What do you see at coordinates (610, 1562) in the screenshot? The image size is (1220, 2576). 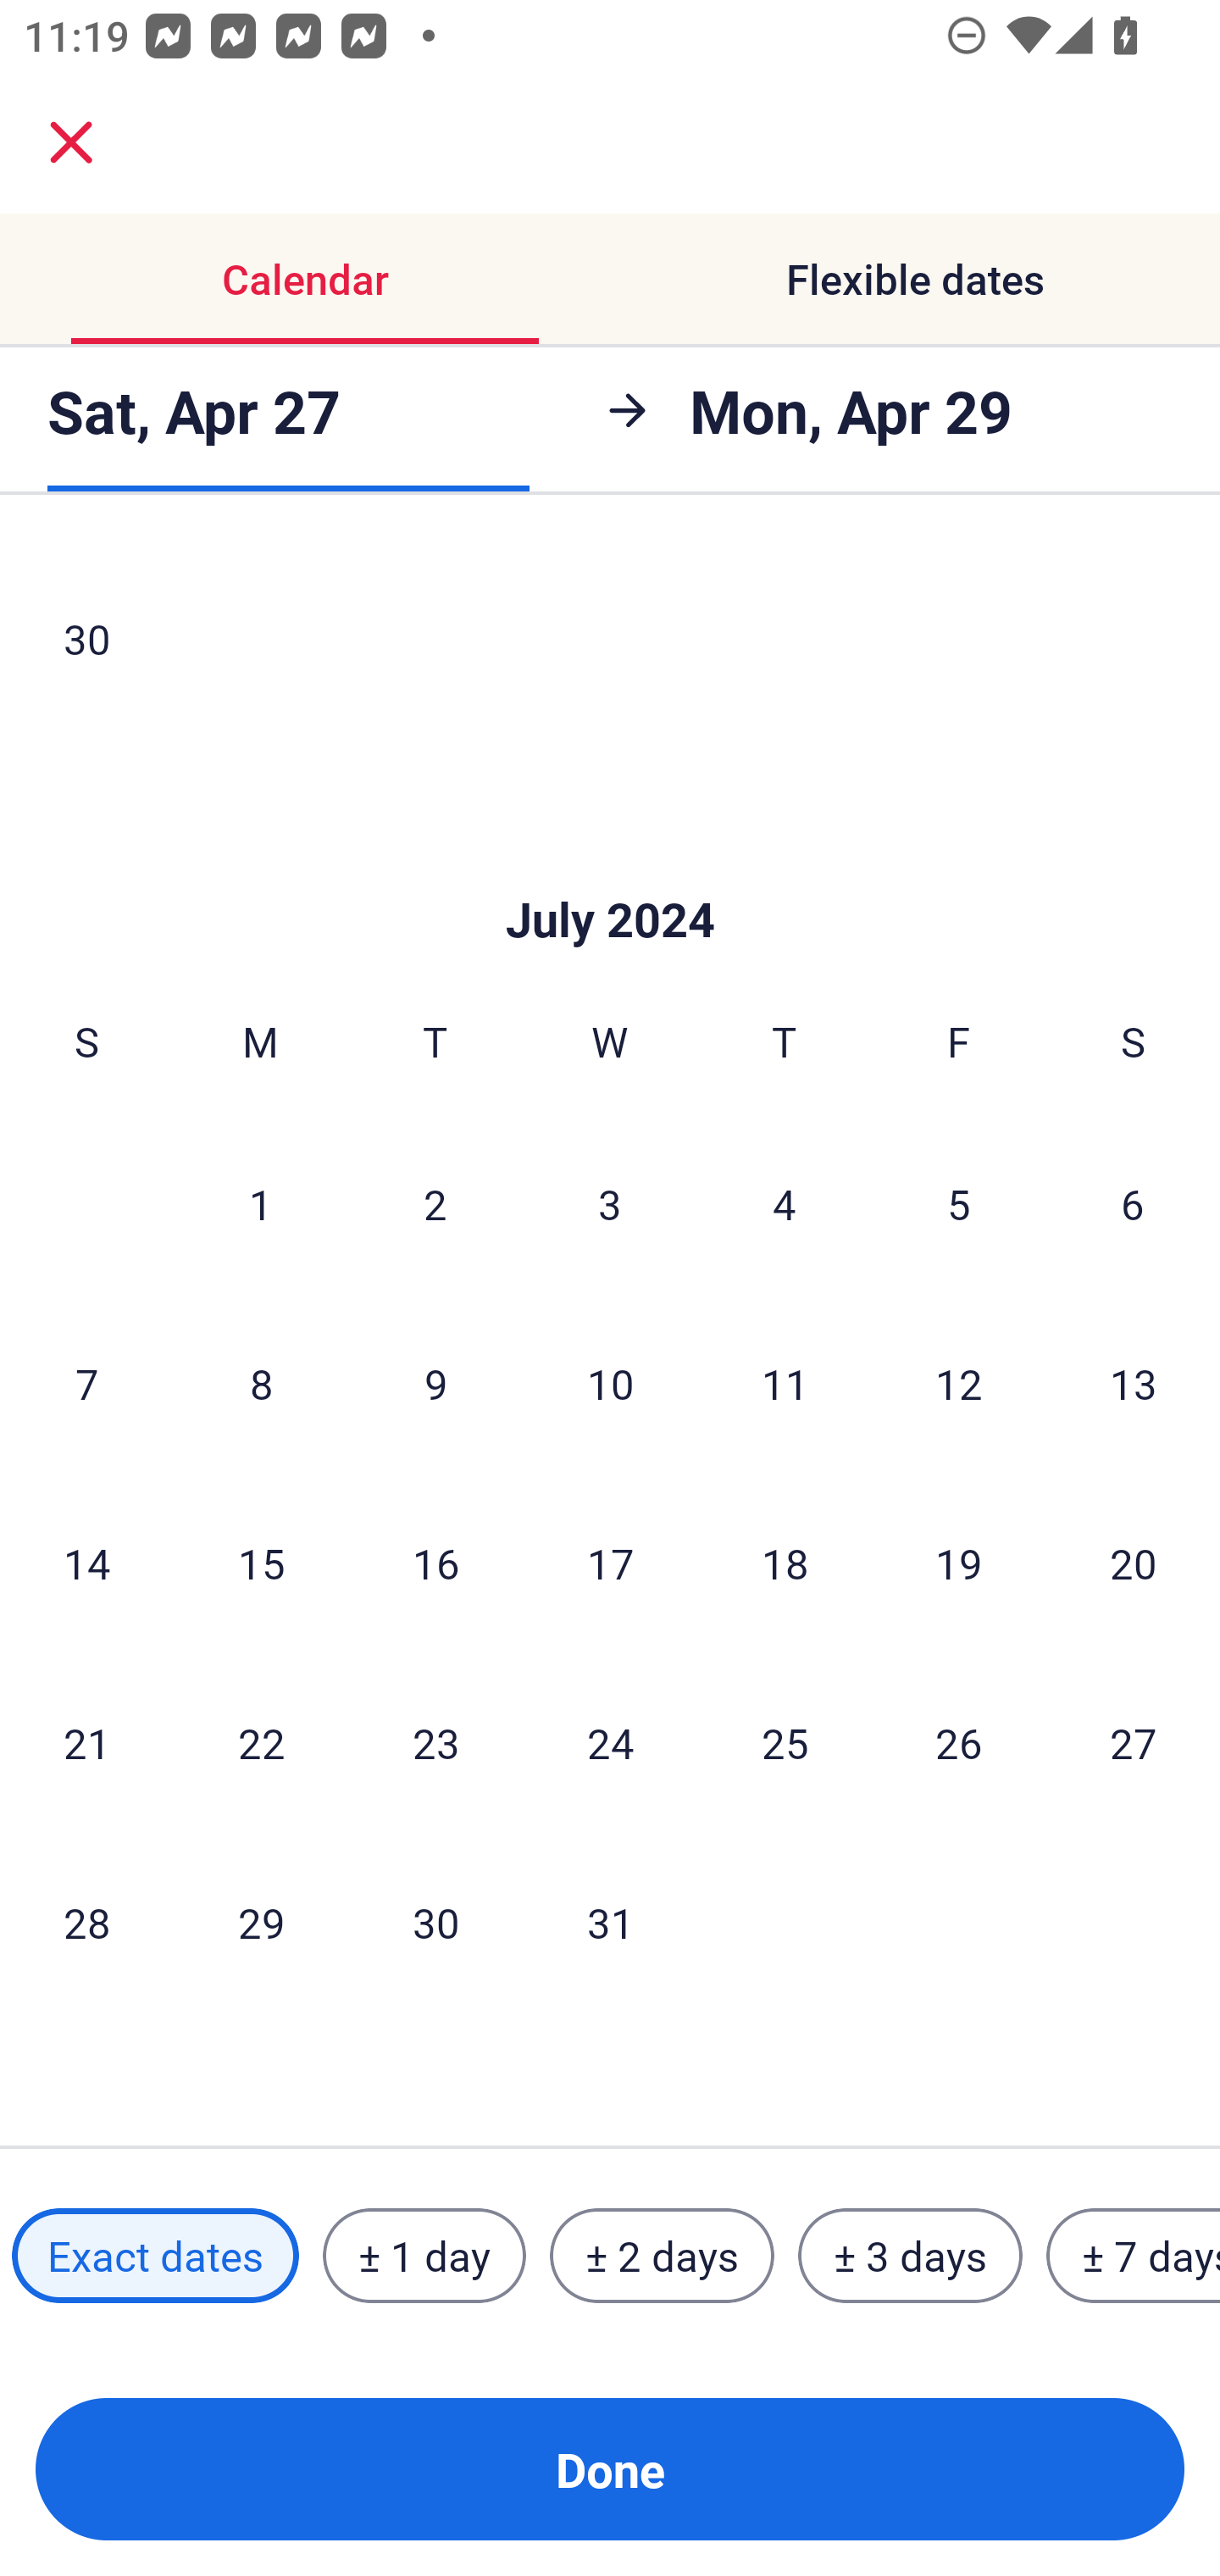 I see `17 Wednesday, July 17, 2024` at bounding box center [610, 1562].